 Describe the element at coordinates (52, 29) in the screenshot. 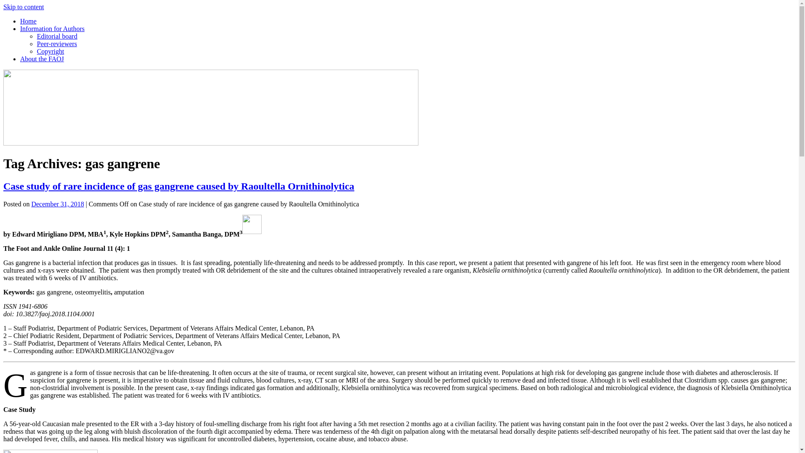

I see `Information for Authors` at that location.